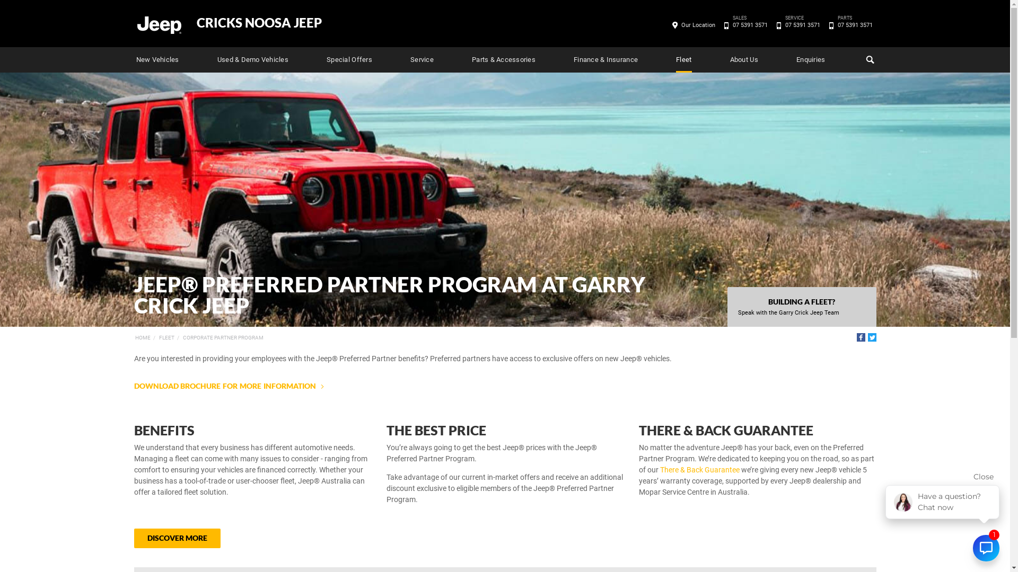 This screenshot has width=1018, height=572. Describe the element at coordinates (177, 538) in the screenshot. I see `DISCOVER MORE` at that location.